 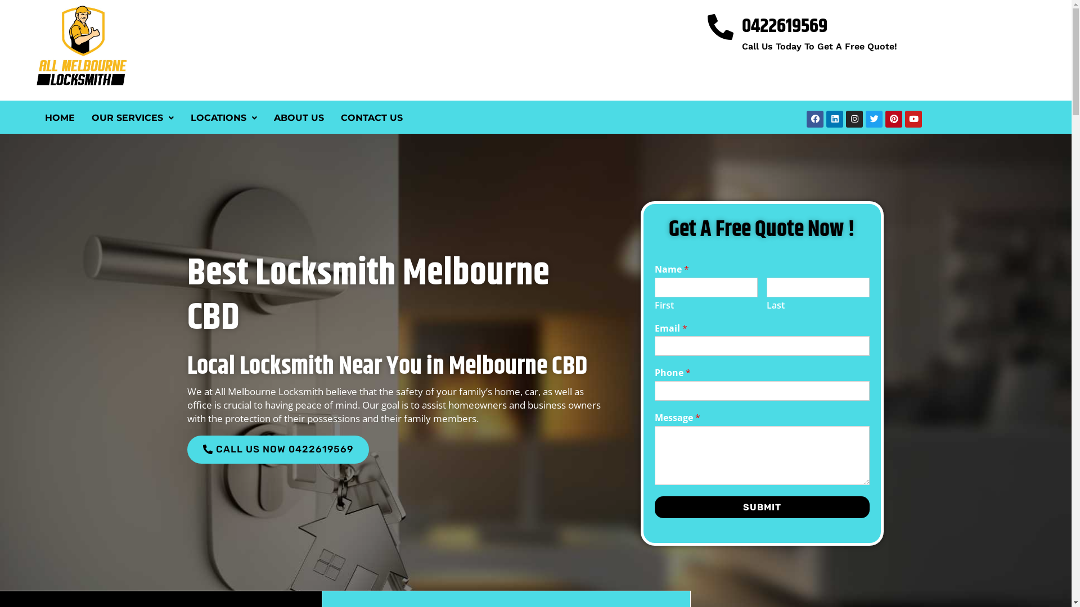 What do you see at coordinates (278, 450) in the screenshot?
I see `CALL US NOW 0422619569` at bounding box center [278, 450].